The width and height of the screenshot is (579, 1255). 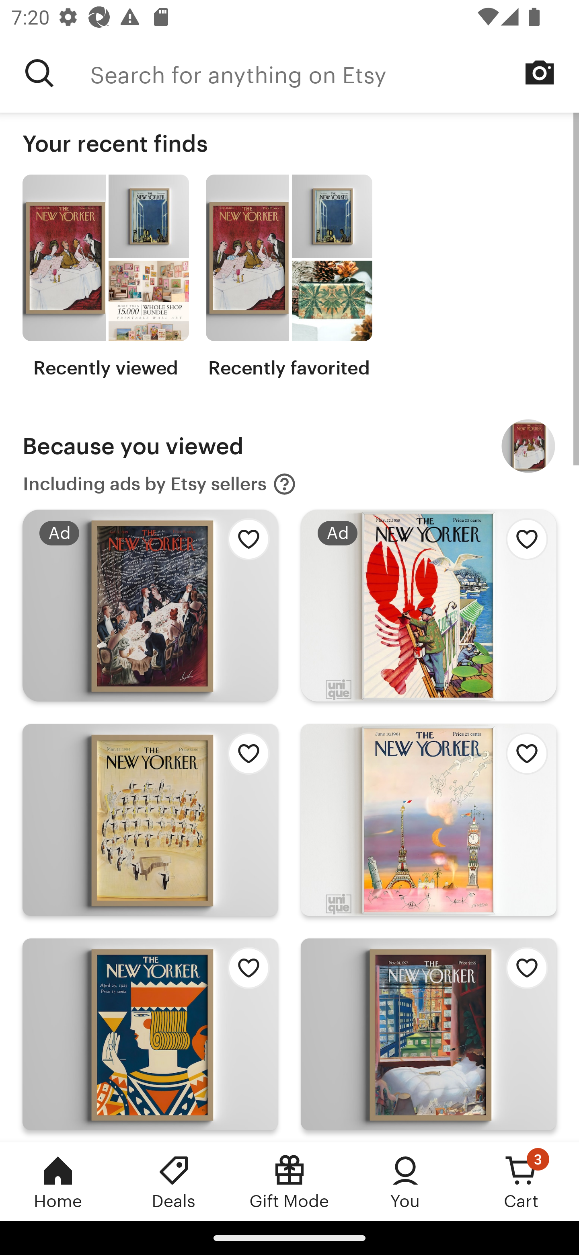 What do you see at coordinates (174, 1181) in the screenshot?
I see `Deals` at bounding box center [174, 1181].